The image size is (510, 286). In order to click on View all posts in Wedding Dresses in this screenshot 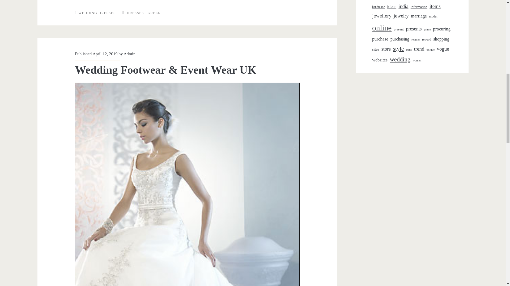, I will do `click(97, 13)`.